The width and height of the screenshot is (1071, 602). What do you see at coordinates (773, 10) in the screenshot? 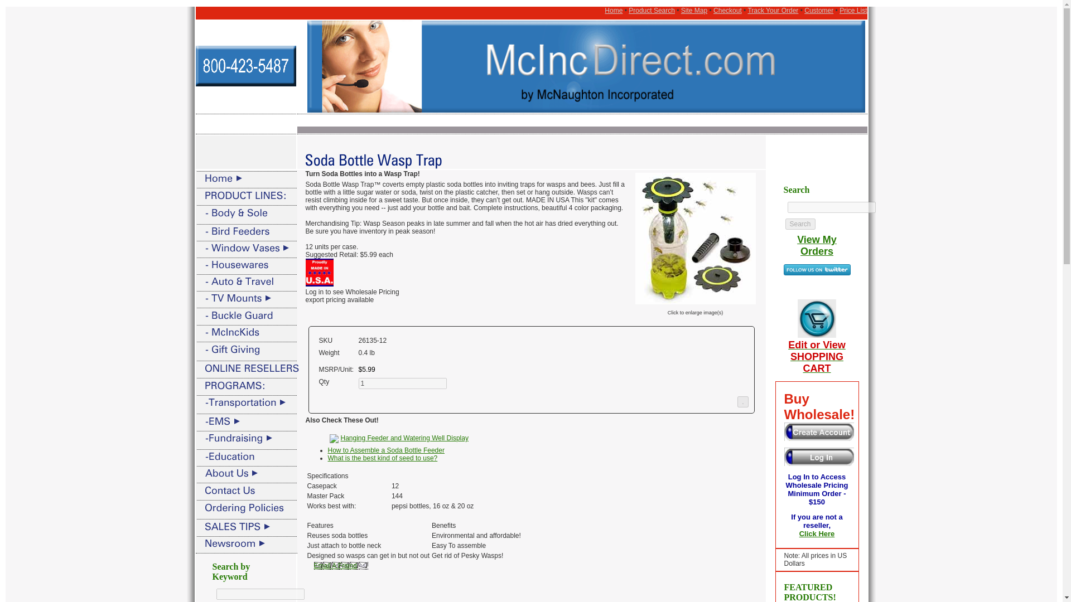
I see `Track Your Order` at bounding box center [773, 10].